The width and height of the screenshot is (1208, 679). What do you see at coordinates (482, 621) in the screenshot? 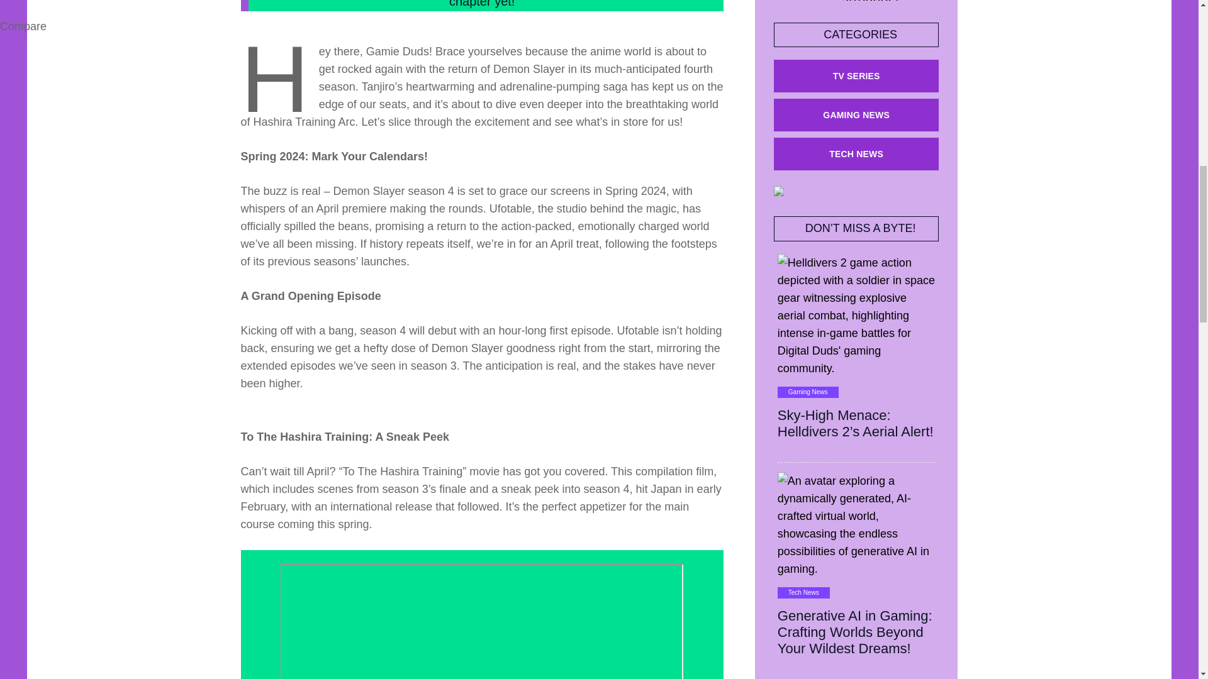
I see `YouTube player` at bounding box center [482, 621].